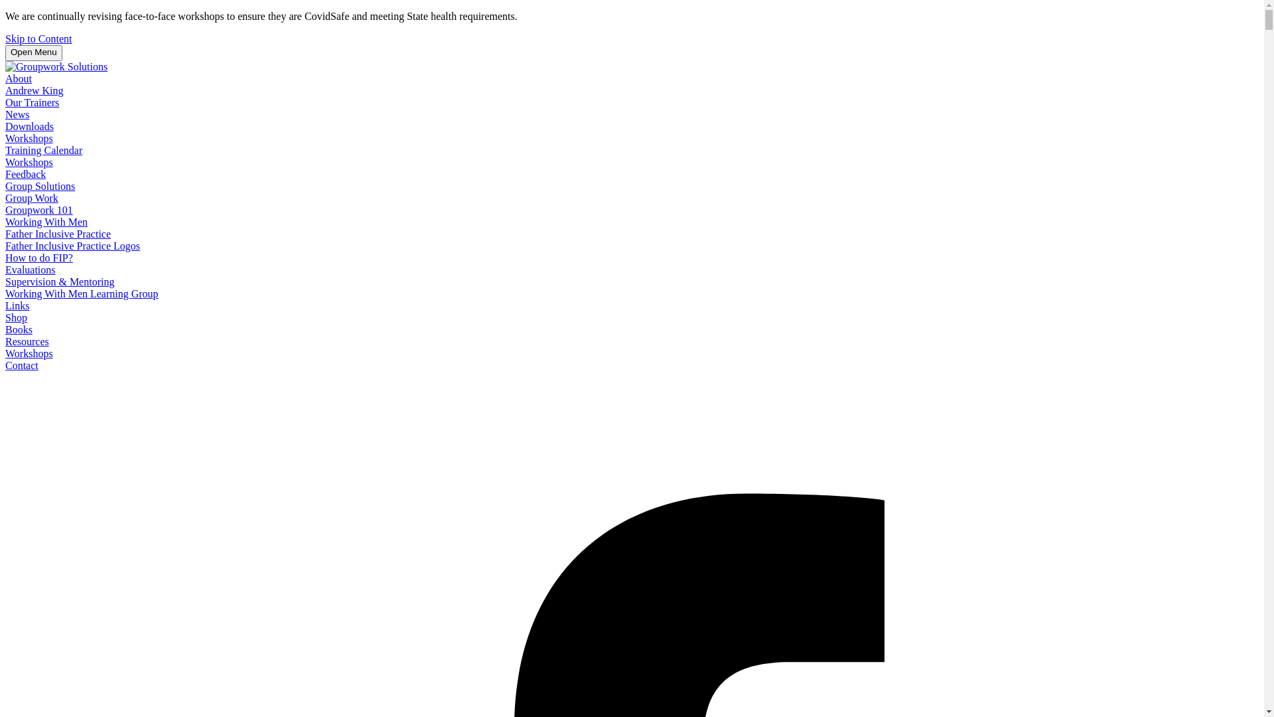 The height and width of the screenshot is (717, 1274). What do you see at coordinates (58, 234) in the screenshot?
I see `Father Inclusive Practice` at bounding box center [58, 234].